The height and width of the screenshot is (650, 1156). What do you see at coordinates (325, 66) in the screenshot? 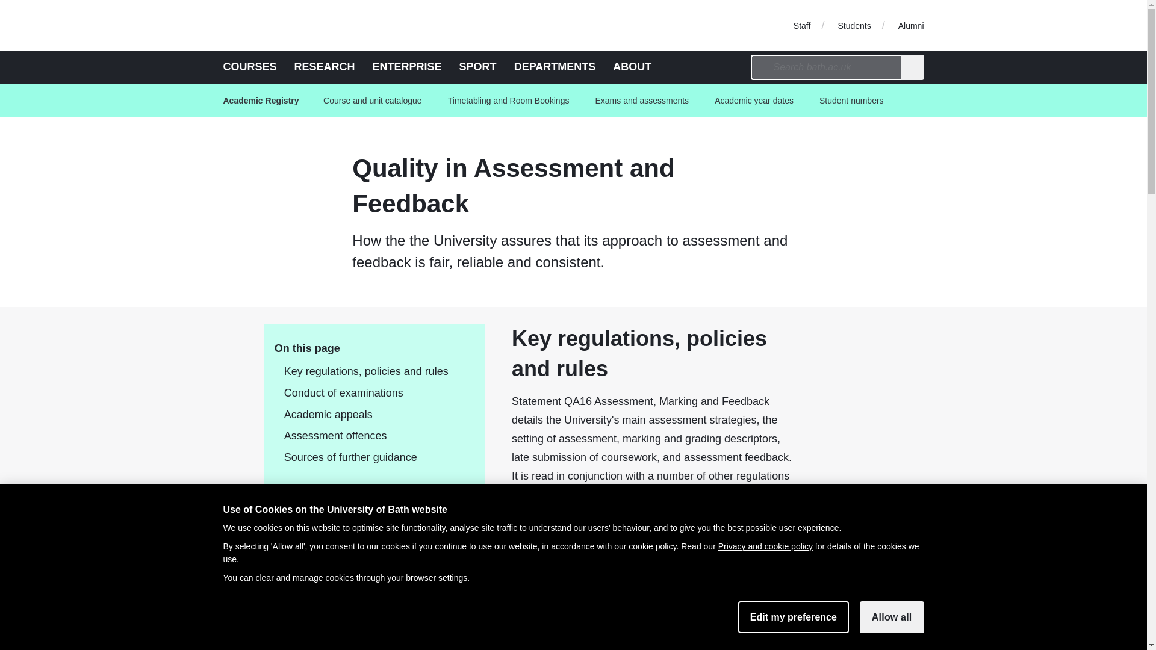
I see `RESEARCH` at bounding box center [325, 66].